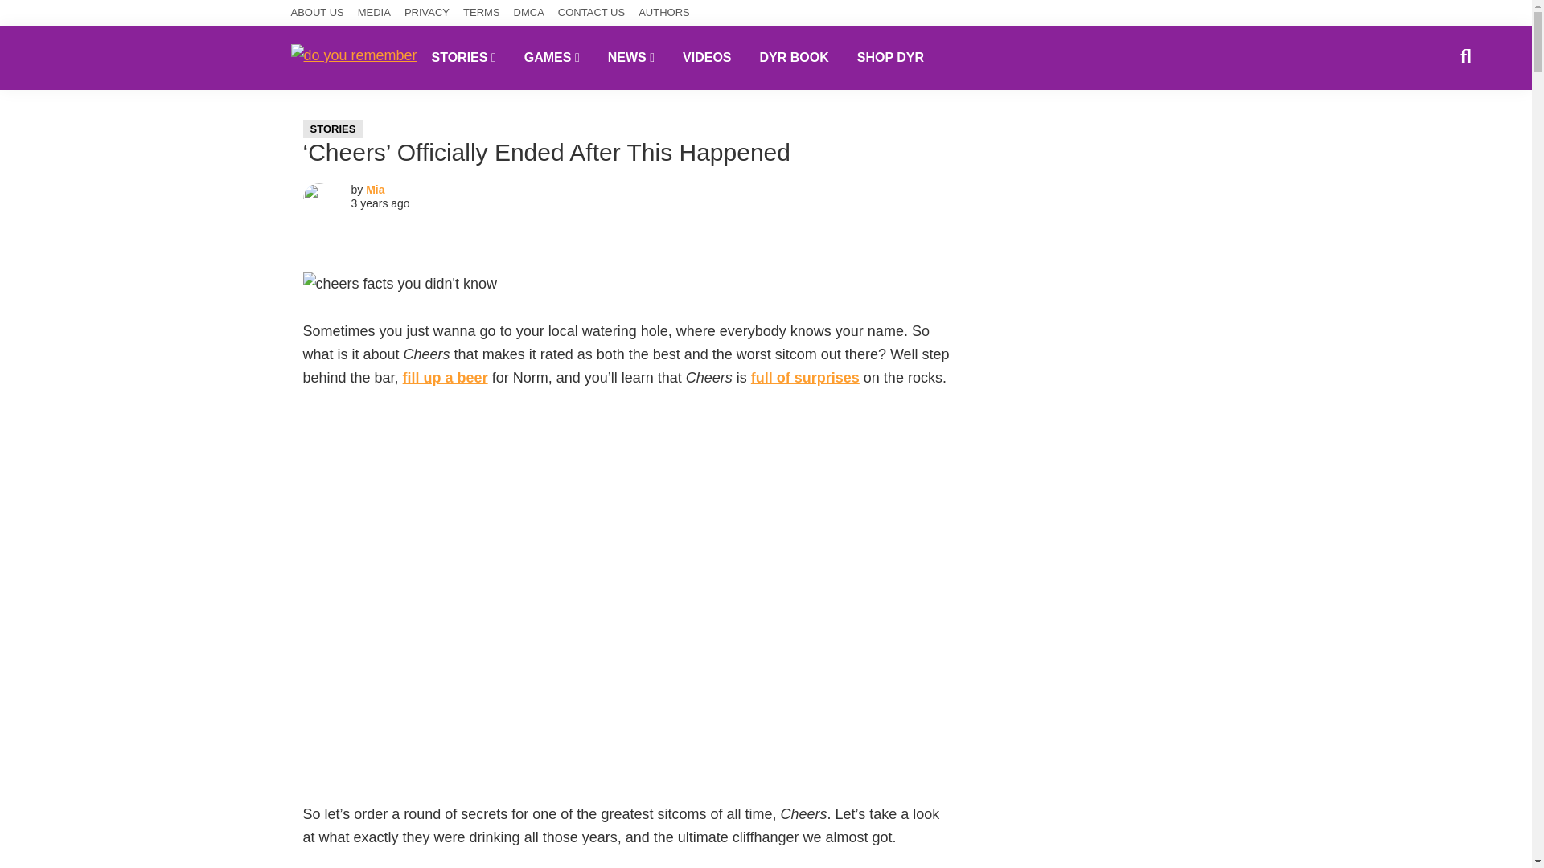 The height and width of the screenshot is (868, 1544). What do you see at coordinates (333, 129) in the screenshot?
I see `STORIES` at bounding box center [333, 129].